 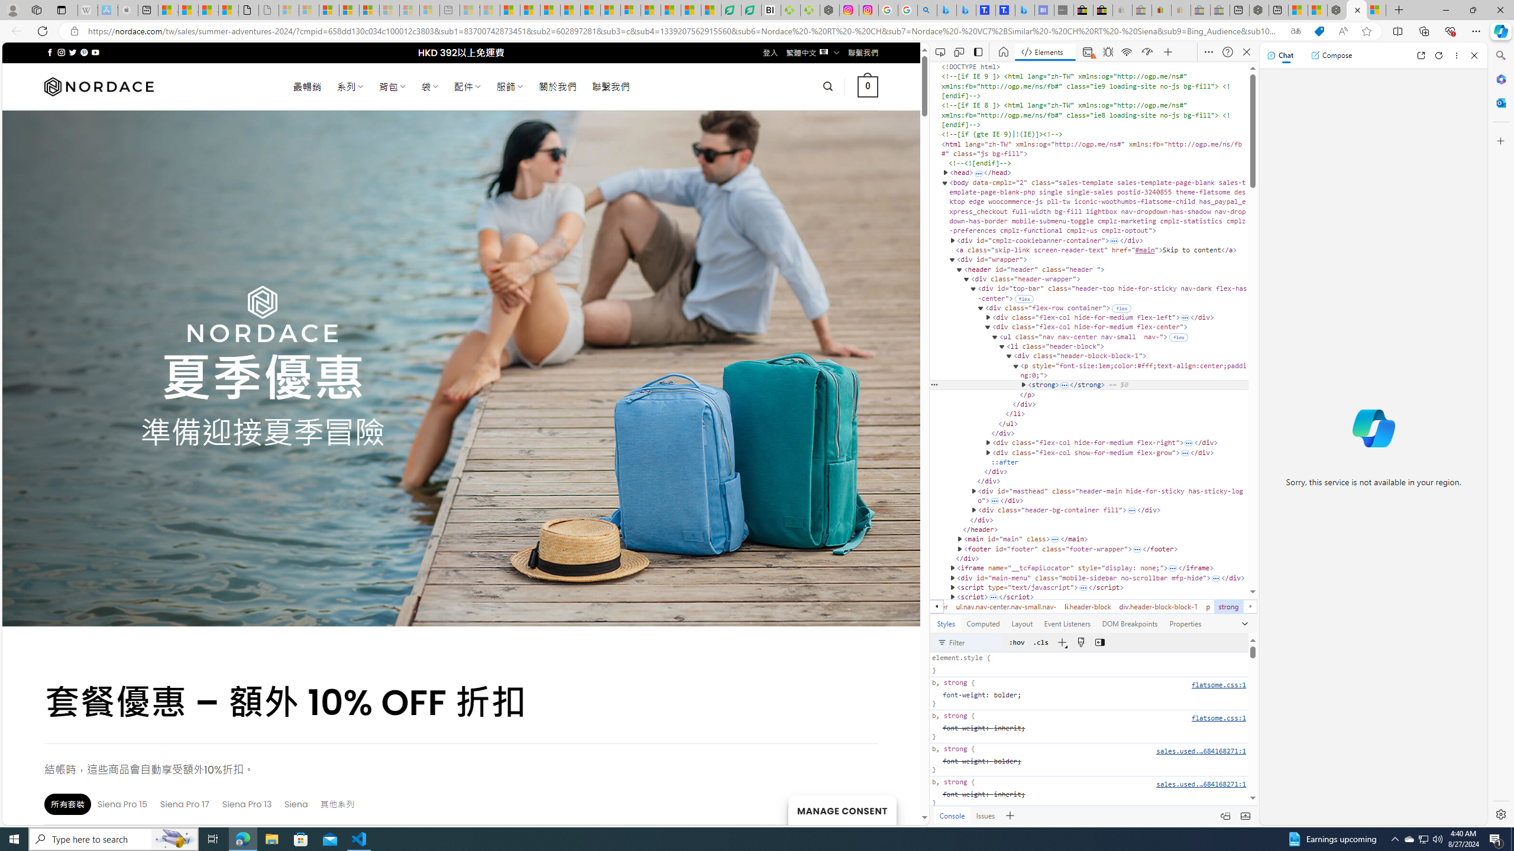 What do you see at coordinates (1228, 606) in the screenshot?
I see `strong` at bounding box center [1228, 606].